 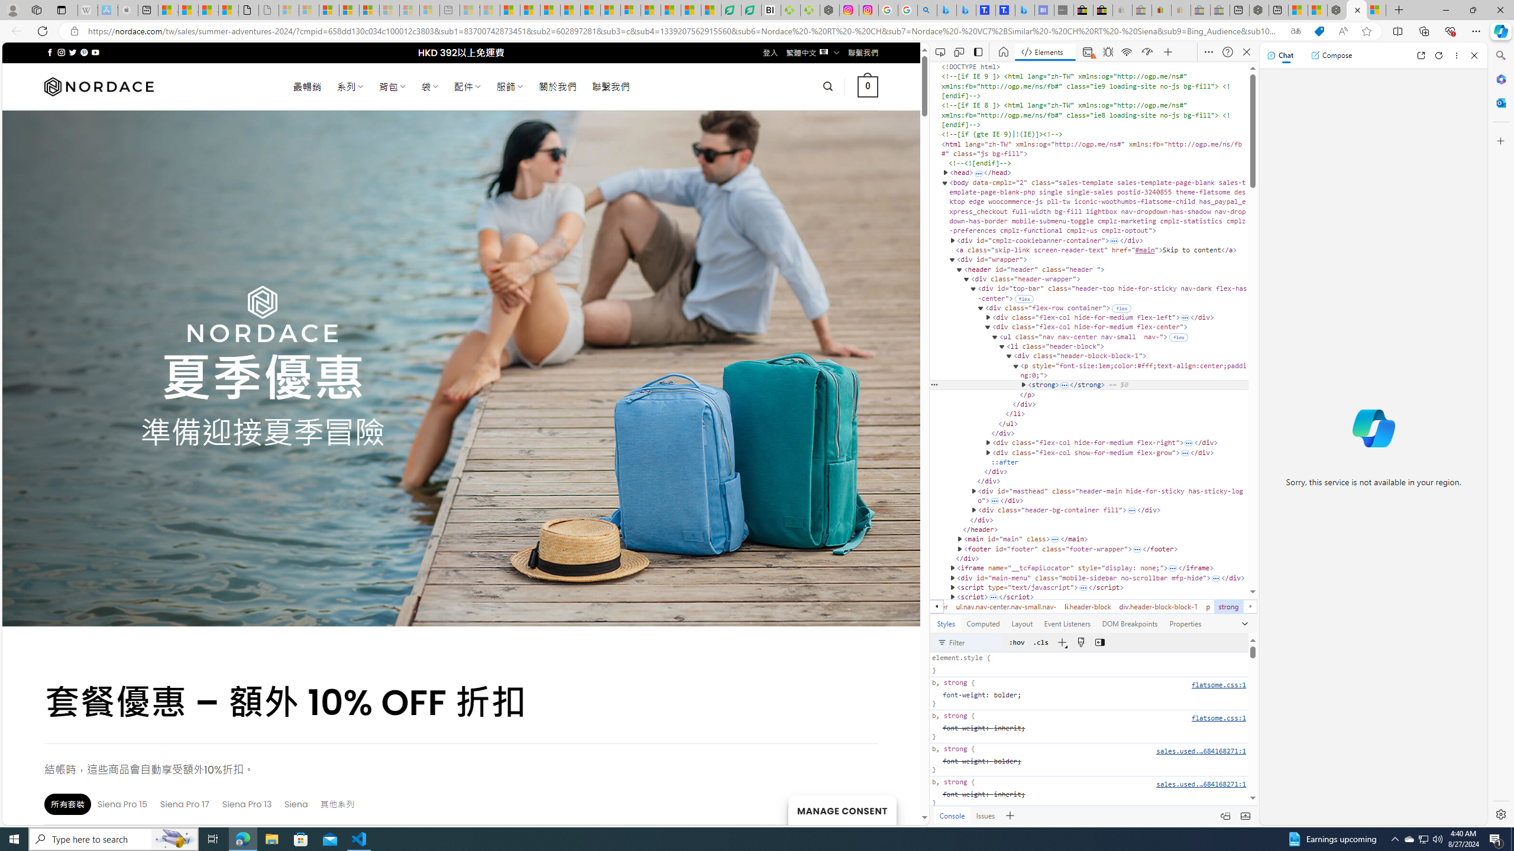 What do you see at coordinates (1228, 606) in the screenshot?
I see `strong` at bounding box center [1228, 606].